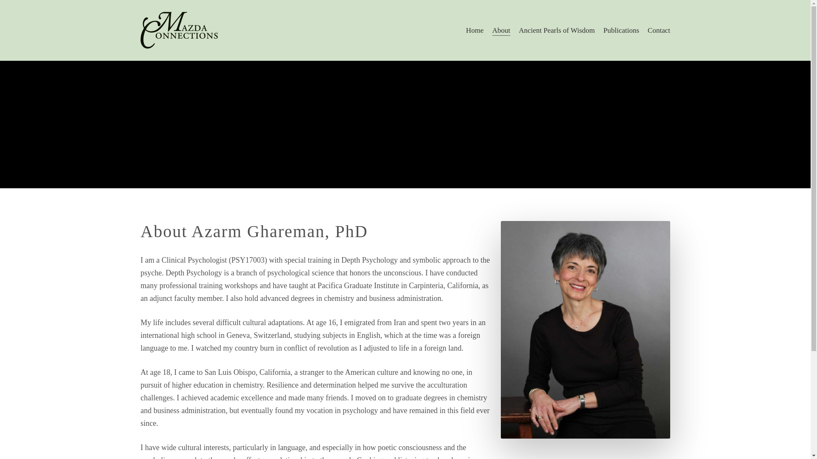 The image size is (817, 459). Describe the element at coordinates (557, 30) in the screenshot. I see `Ancient Pearls of Wisdom` at that location.